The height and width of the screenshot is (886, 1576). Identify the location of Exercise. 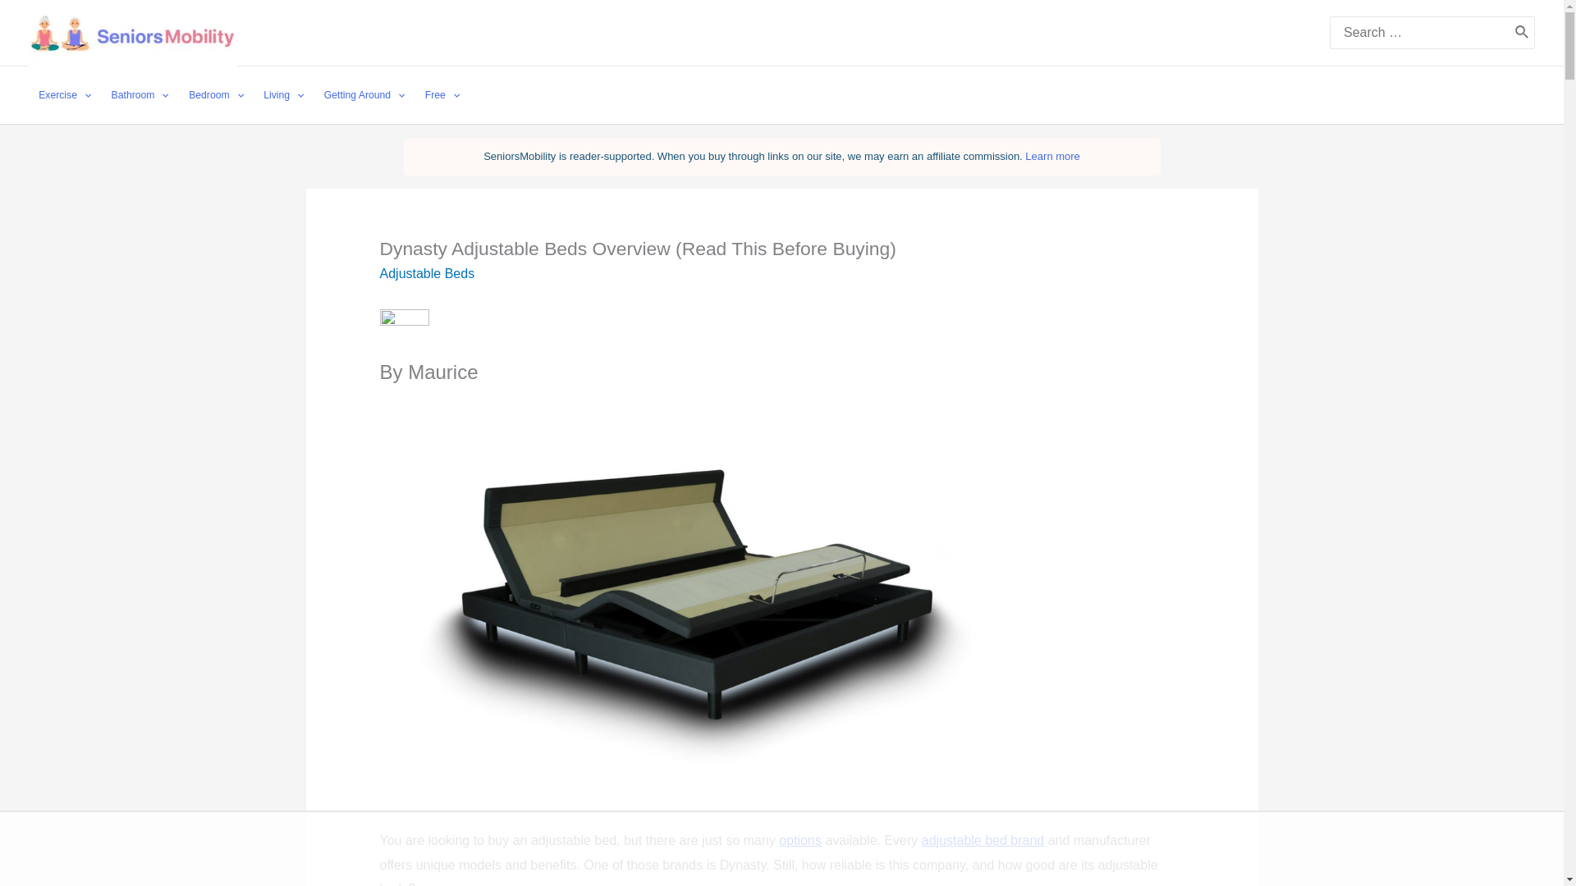
(64, 95).